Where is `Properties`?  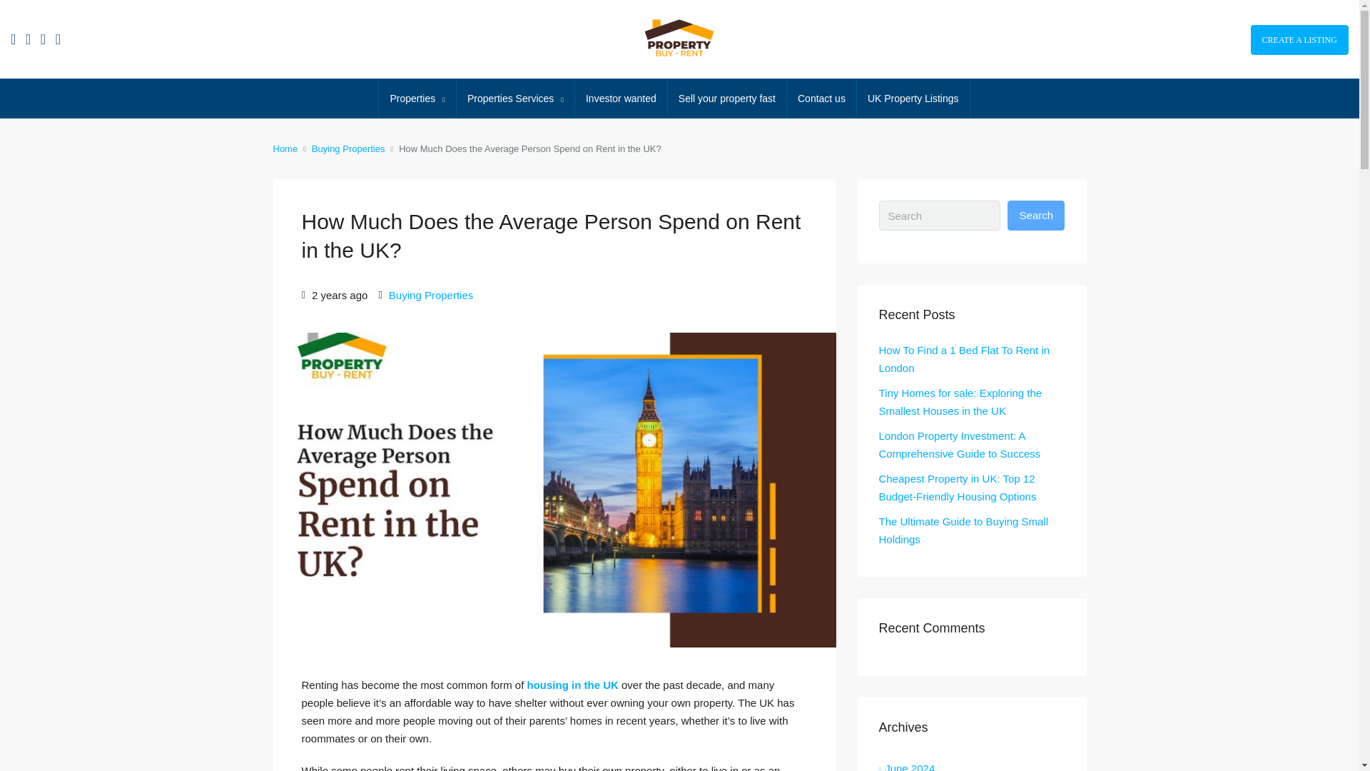
Properties is located at coordinates (417, 99).